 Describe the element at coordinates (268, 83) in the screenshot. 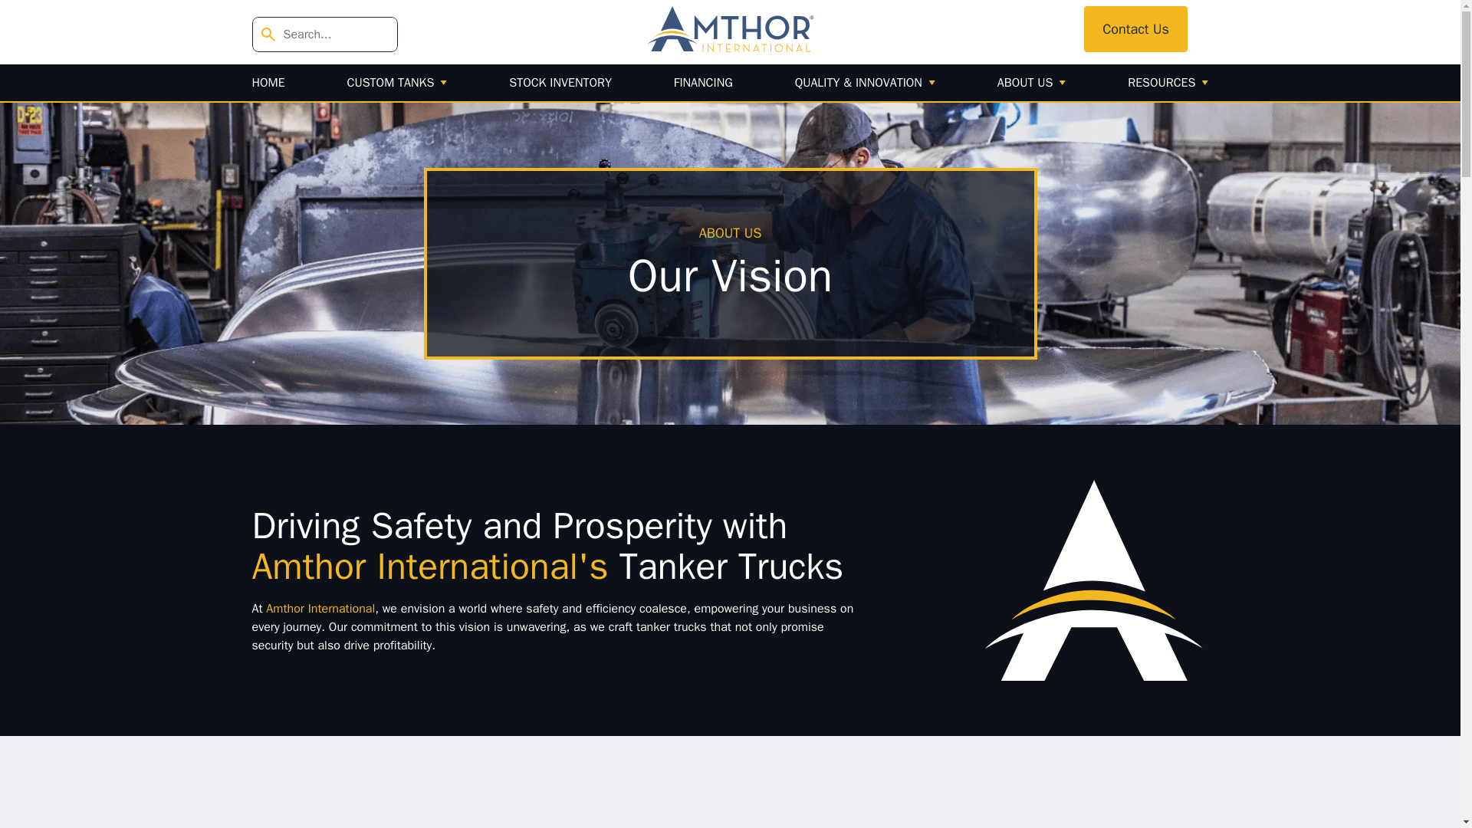

I see `HOME` at that location.